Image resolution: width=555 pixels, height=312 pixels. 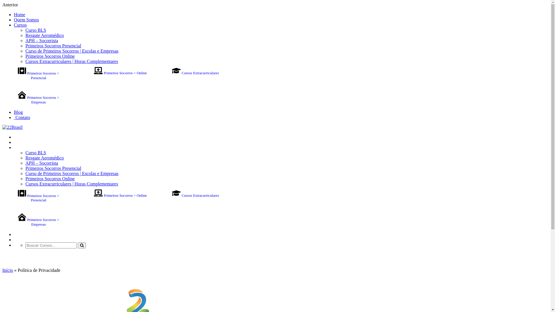 What do you see at coordinates (22, 240) in the screenshot?
I see `Contato` at bounding box center [22, 240].